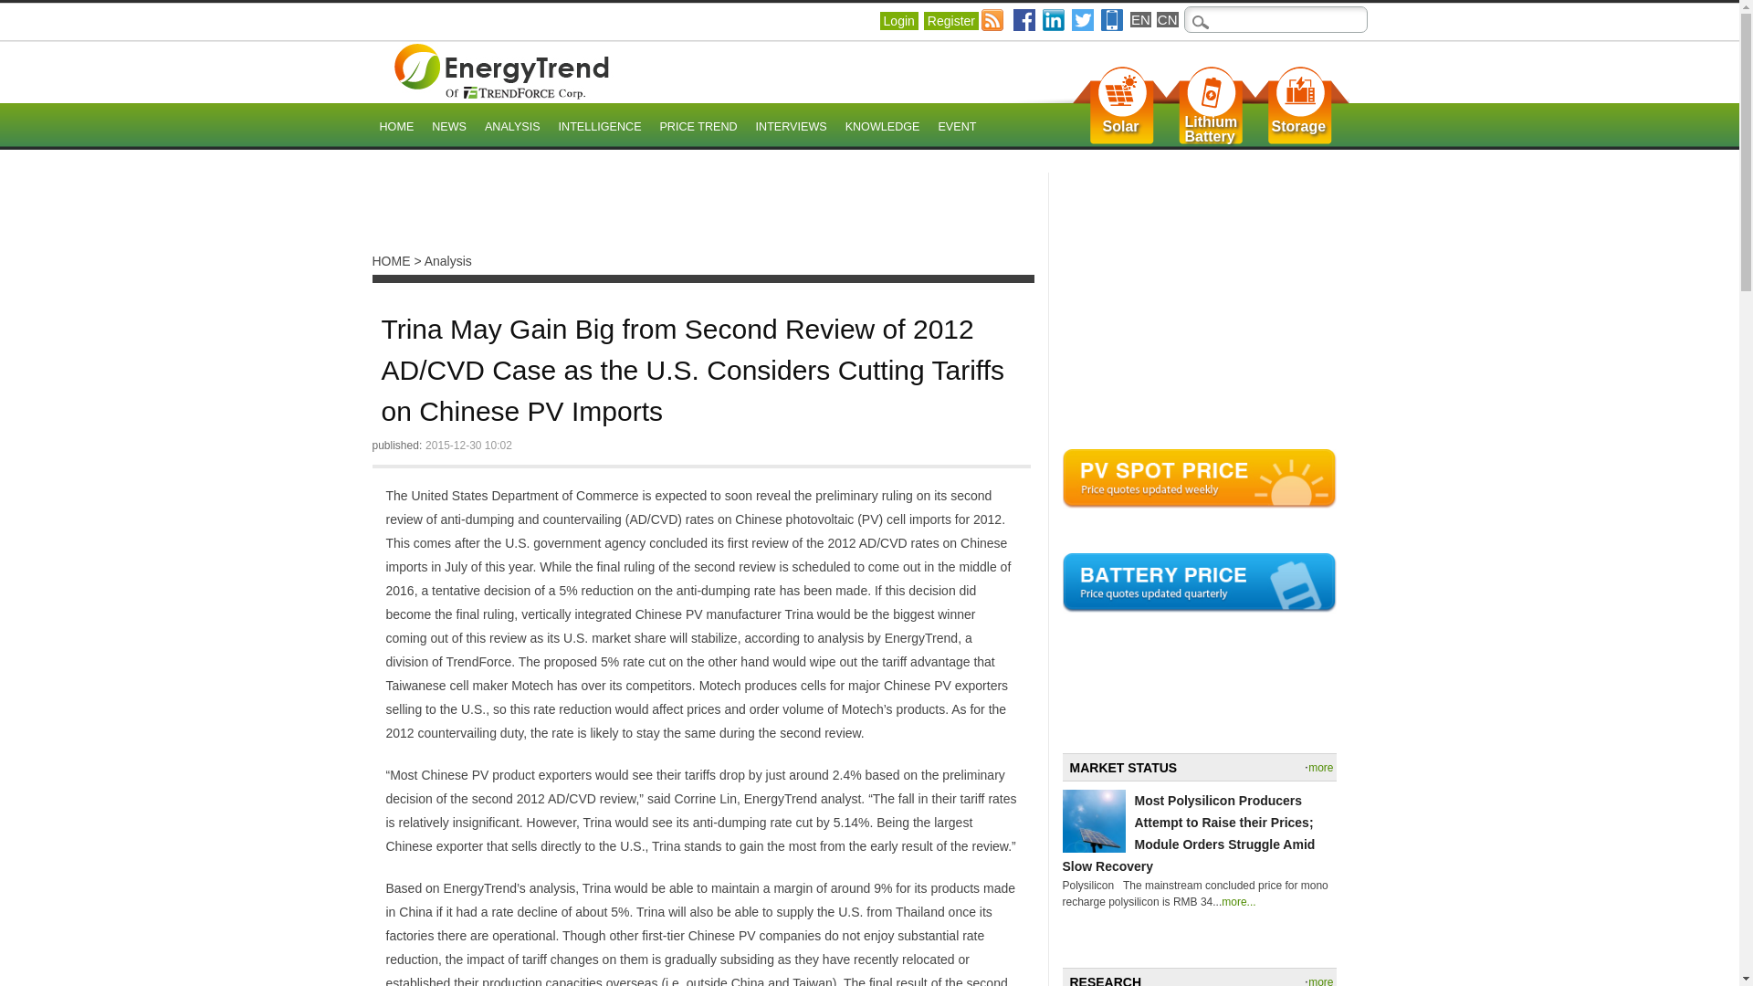  What do you see at coordinates (600, 128) in the screenshot?
I see `INTELLIGENCE` at bounding box center [600, 128].